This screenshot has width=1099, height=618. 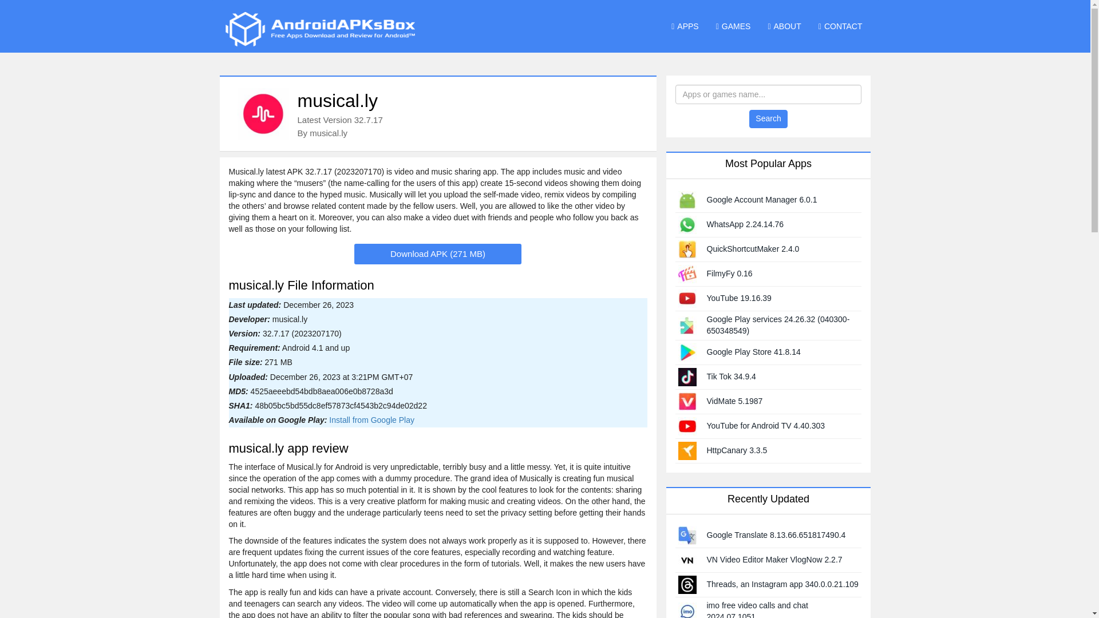 I want to click on Google Account Manager Latest Version 6.0.1 APK Download, so click(x=761, y=200).